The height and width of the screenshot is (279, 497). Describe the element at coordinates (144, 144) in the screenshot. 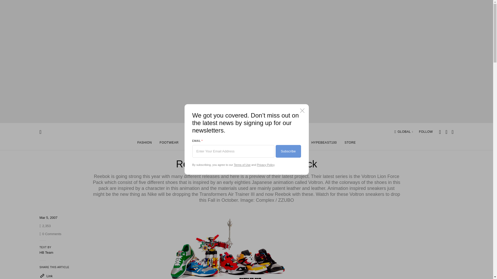

I see `FASHION` at that location.